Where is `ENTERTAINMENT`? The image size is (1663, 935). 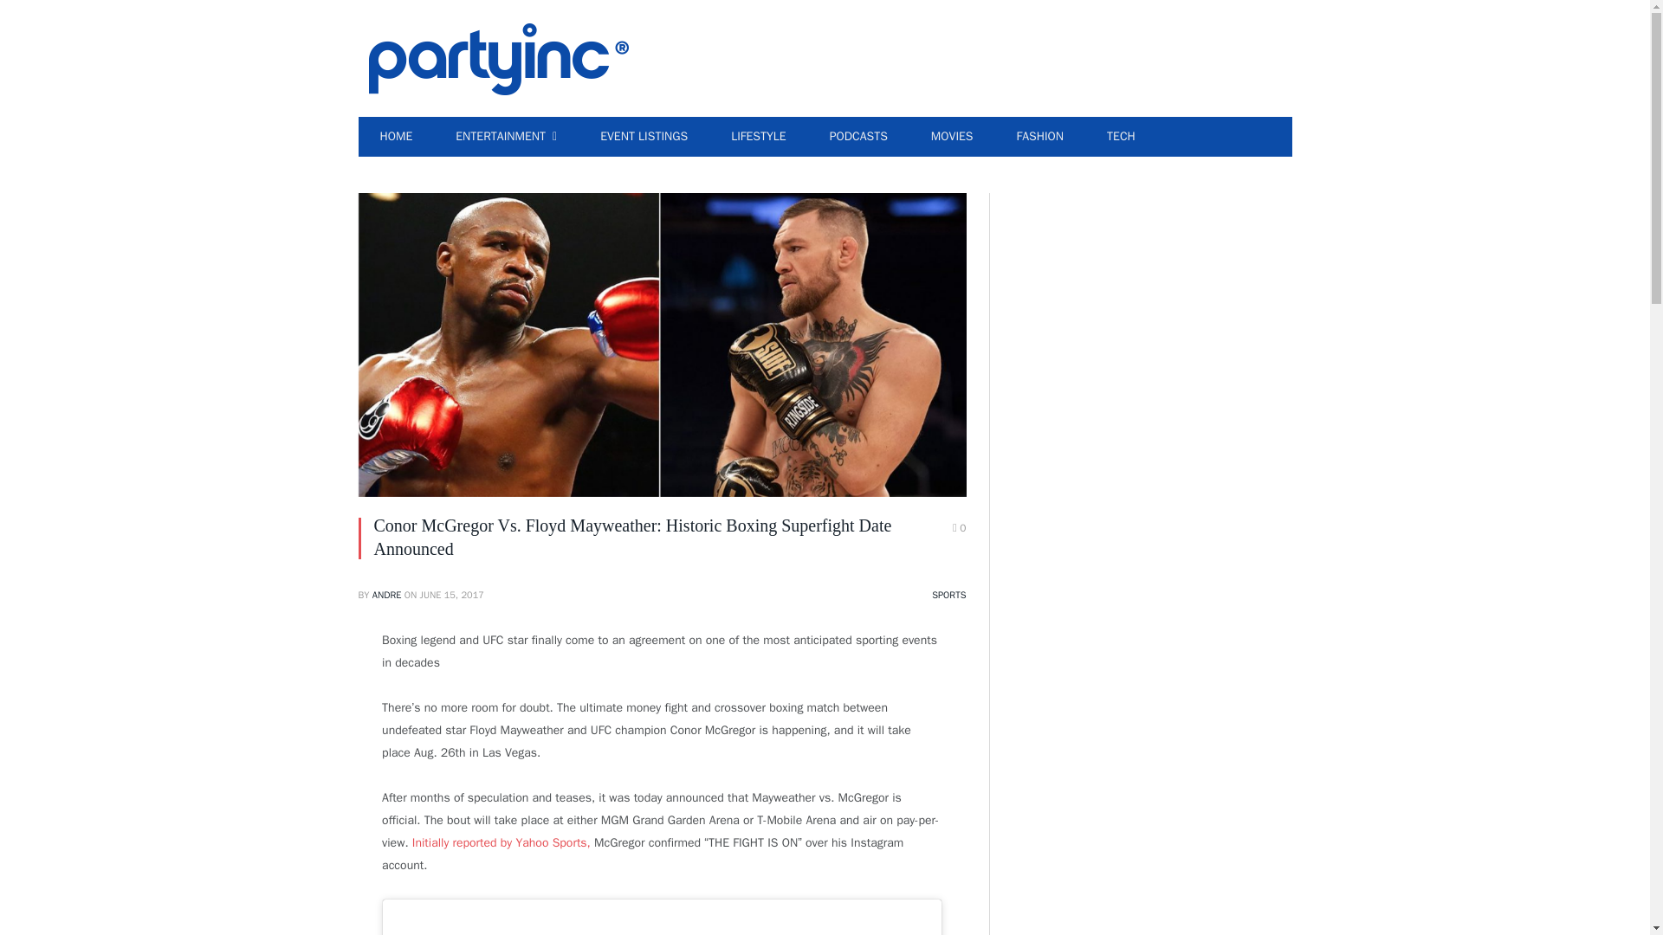 ENTERTAINMENT is located at coordinates (506, 137).